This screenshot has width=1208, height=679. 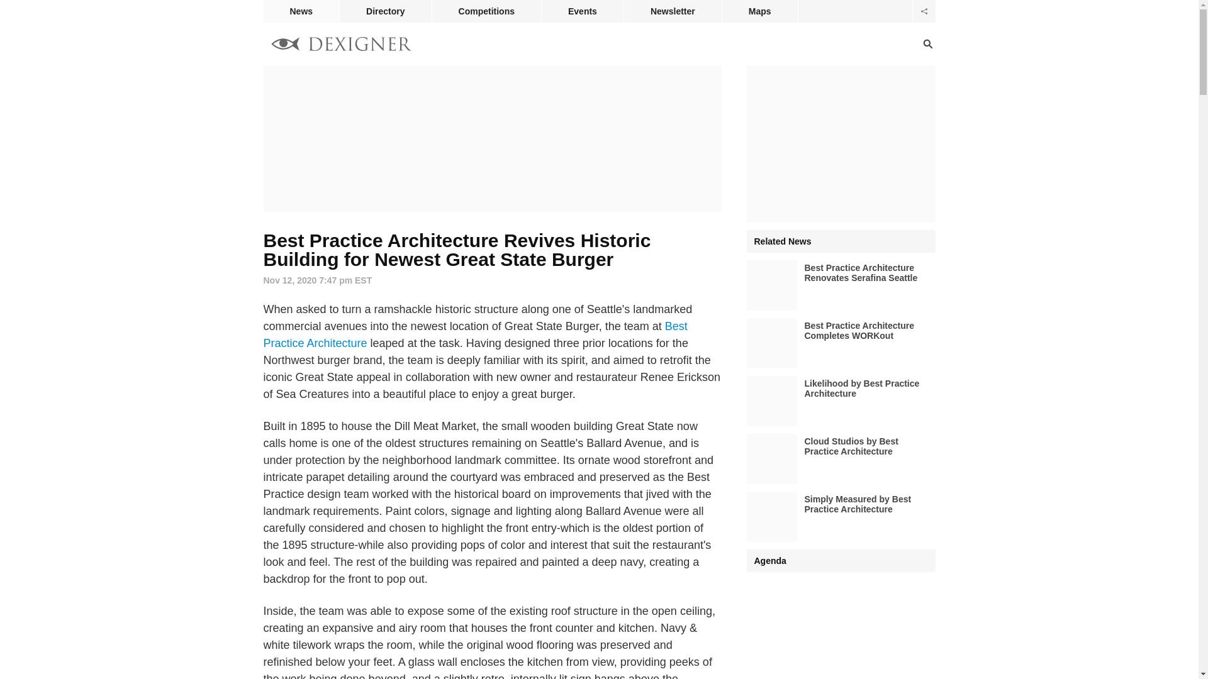 I want to click on Competitions, so click(x=487, y=11).